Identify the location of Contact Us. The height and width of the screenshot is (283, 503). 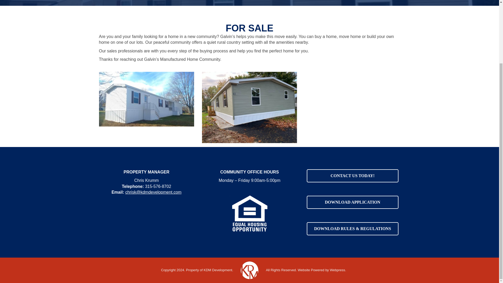
(353, 176).